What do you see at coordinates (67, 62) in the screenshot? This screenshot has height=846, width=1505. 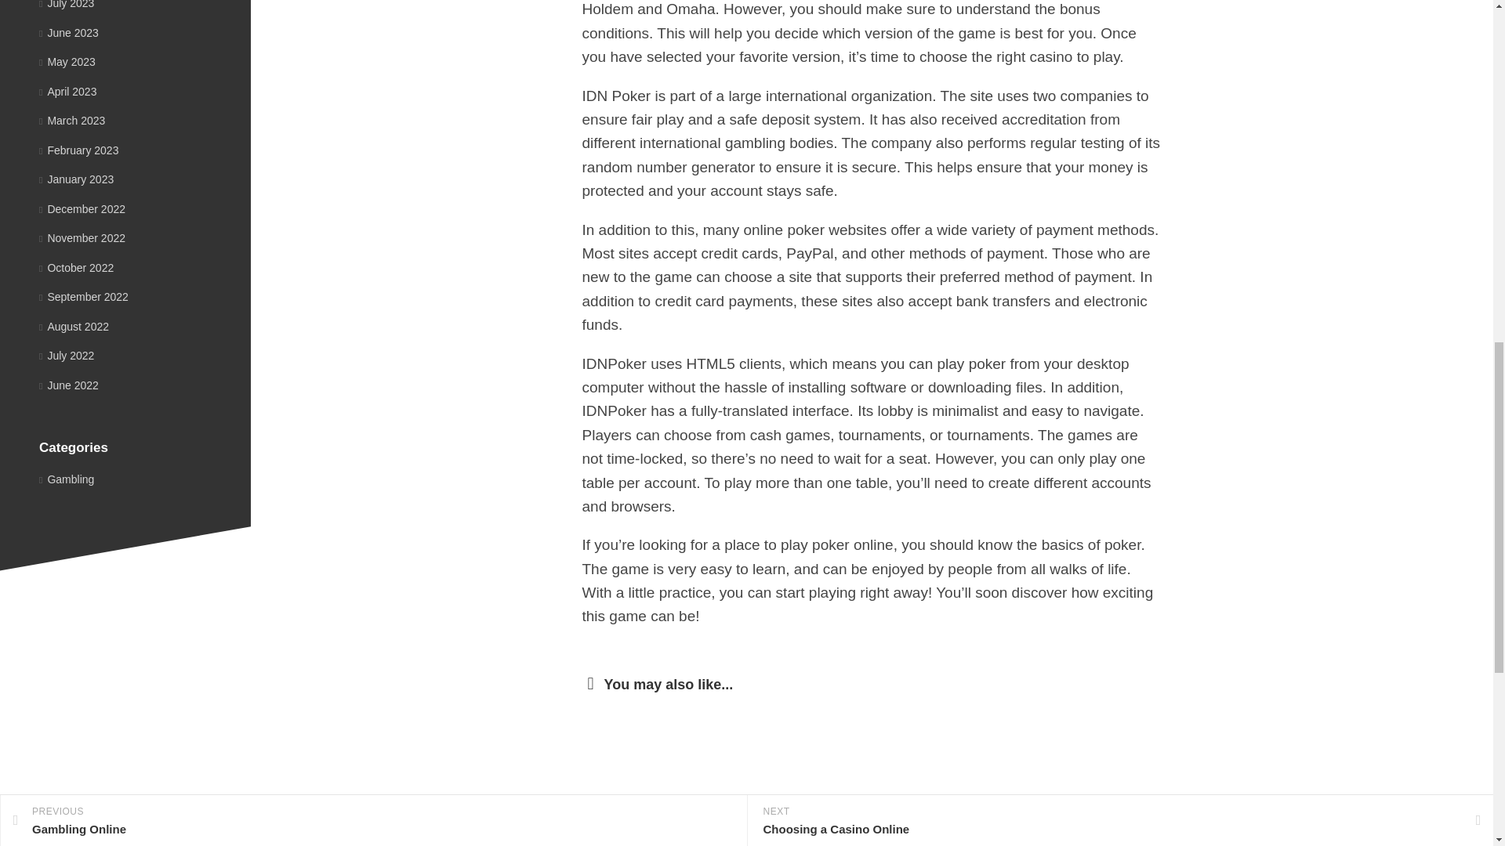 I see `May 2023` at bounding box center [67, 62].